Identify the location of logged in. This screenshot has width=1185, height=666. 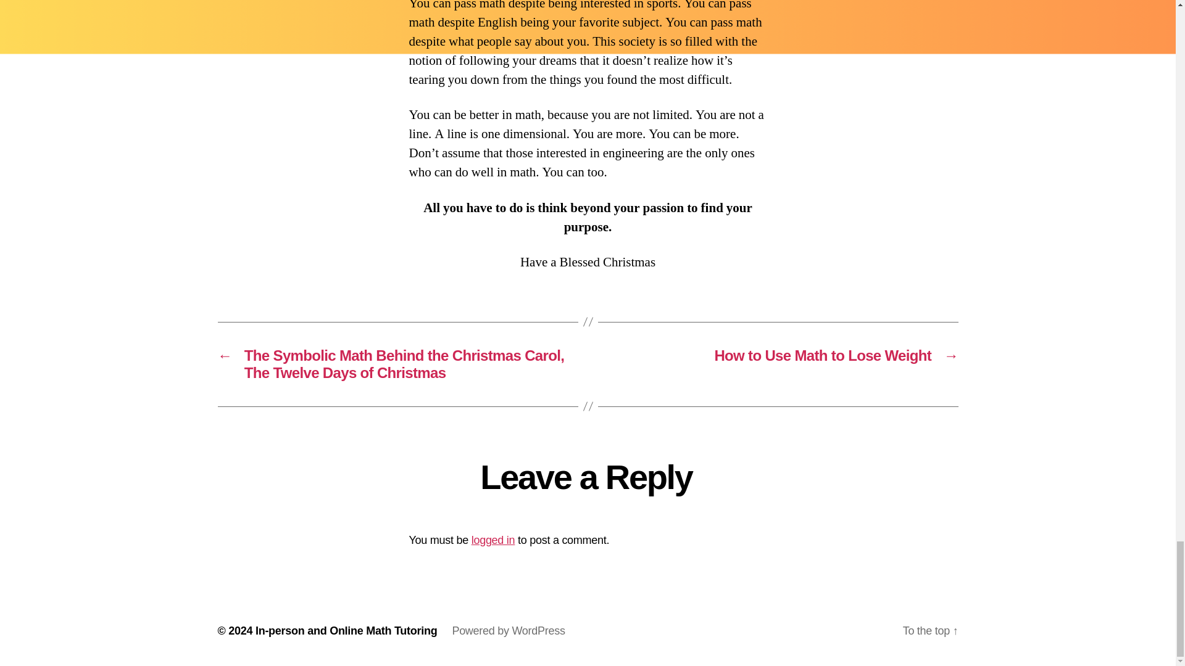
(494, 540).